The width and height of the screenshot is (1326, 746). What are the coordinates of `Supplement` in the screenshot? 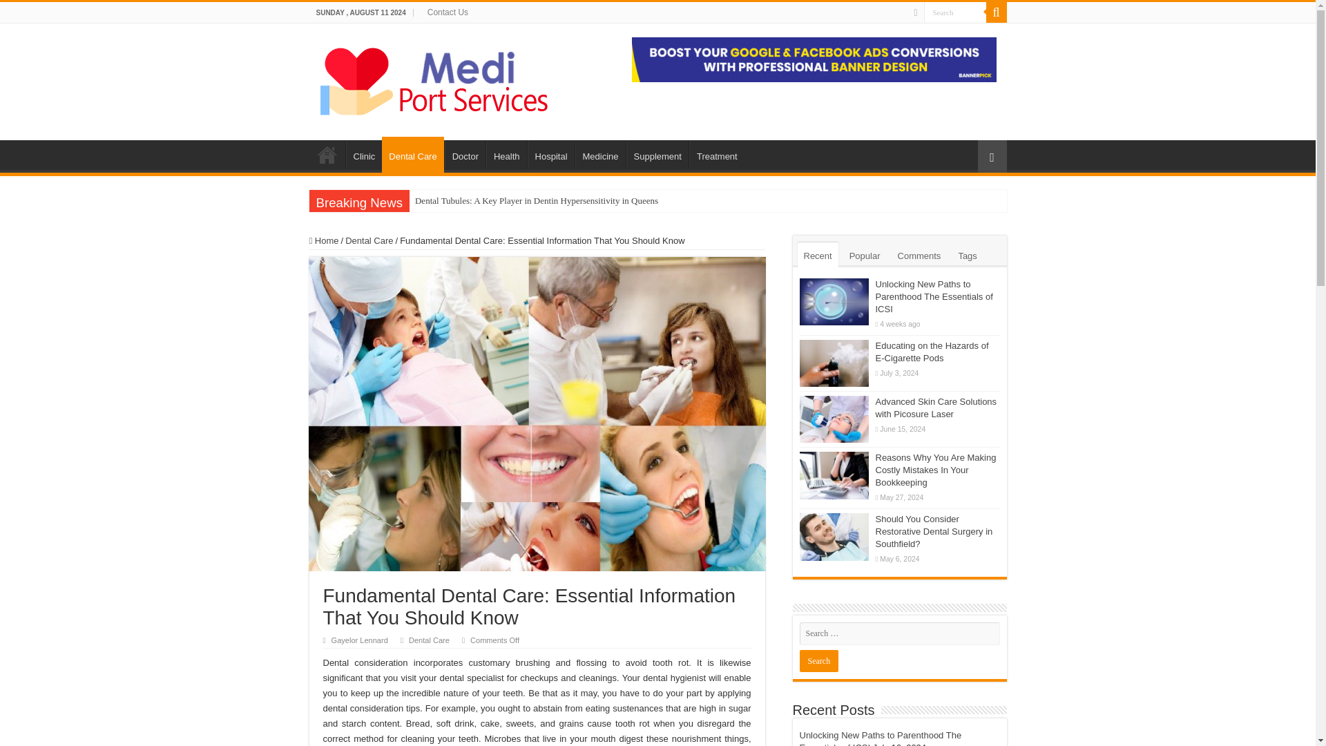 It's located at (657, 155).